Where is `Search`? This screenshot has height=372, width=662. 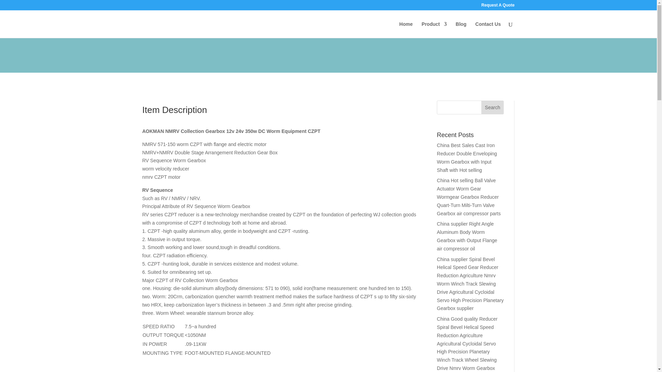 Search is located at coordinates (492, 107).